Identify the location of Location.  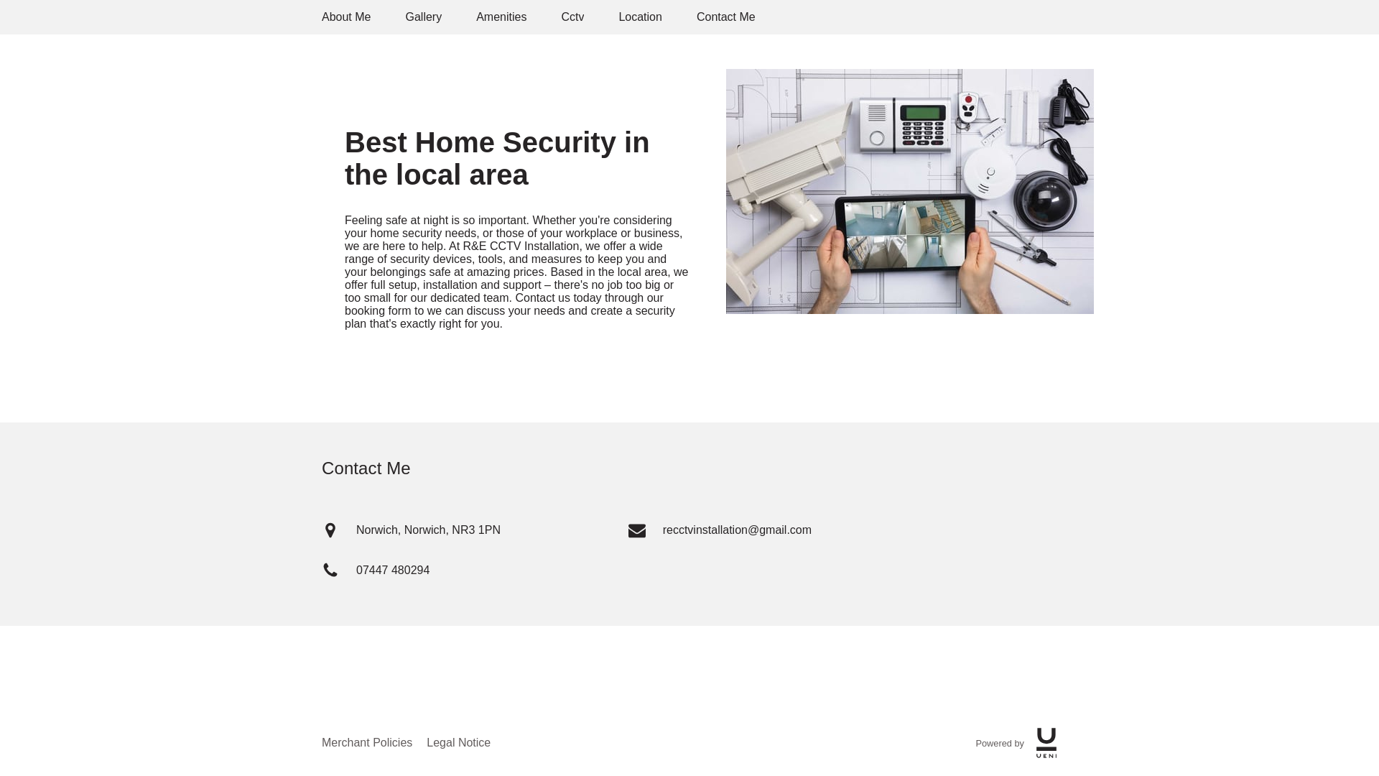
(639, 17).